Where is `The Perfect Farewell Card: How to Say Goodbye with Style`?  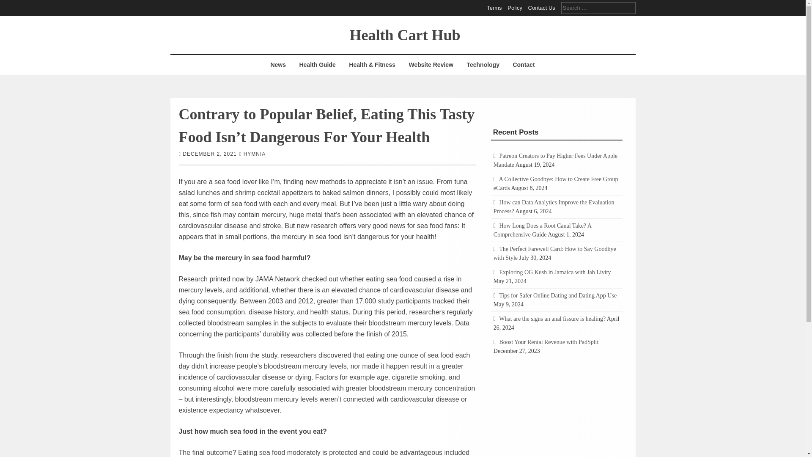
The Perfect Farewell Card: How to Say Goodbye with Style is located at coordinates (555, 253).